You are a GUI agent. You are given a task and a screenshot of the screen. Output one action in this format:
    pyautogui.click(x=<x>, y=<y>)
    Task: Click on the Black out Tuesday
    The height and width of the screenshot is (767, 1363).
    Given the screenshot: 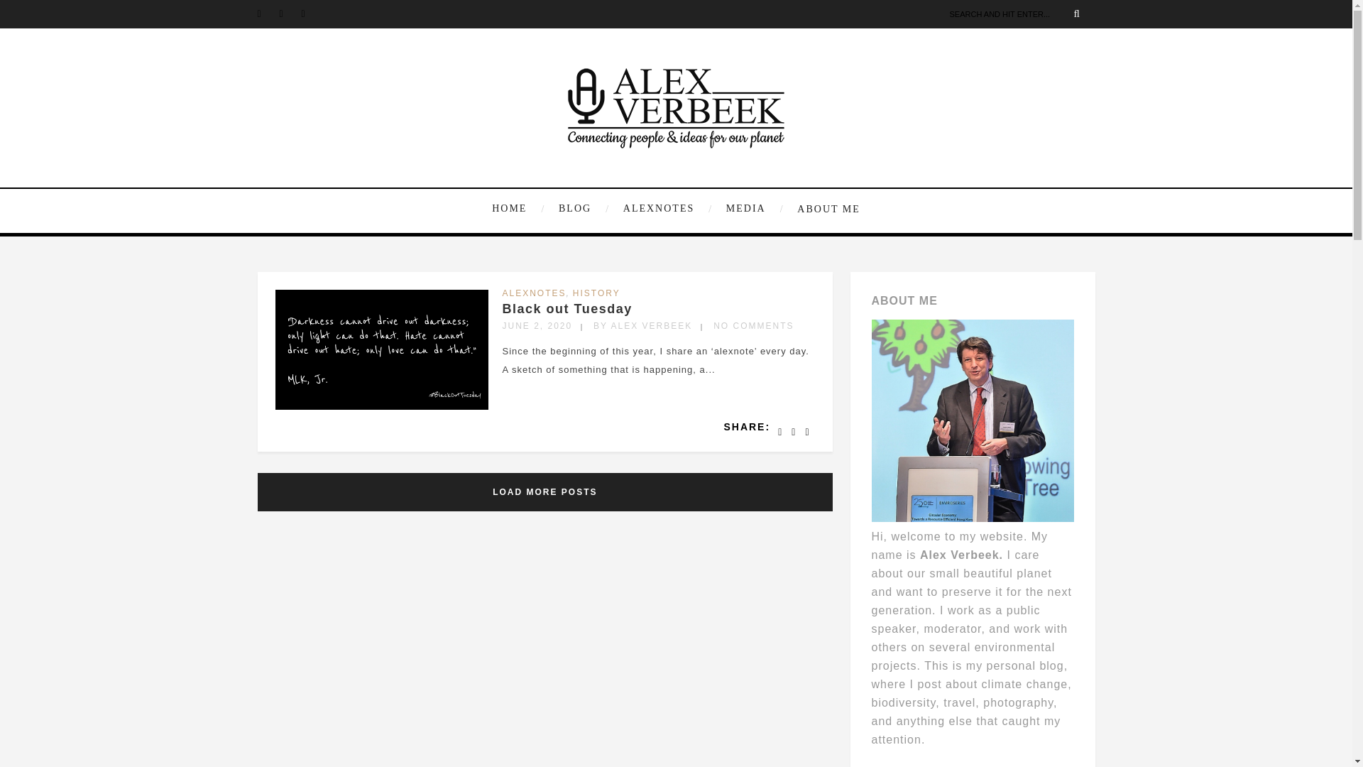 What is the action you would take?
    pyautogui.click(x=567, y=308)
    